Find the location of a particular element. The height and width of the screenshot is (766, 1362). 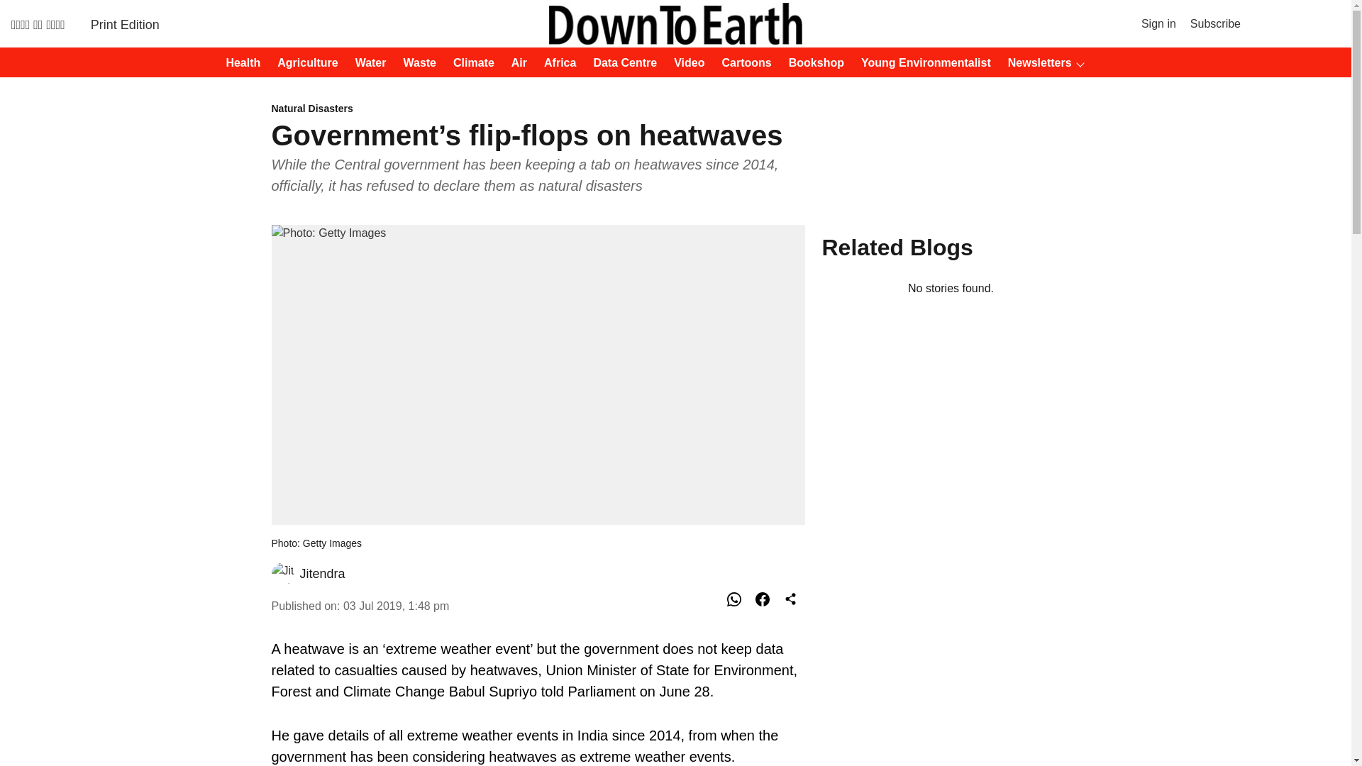

Waste is located at coordinates (415, 63).